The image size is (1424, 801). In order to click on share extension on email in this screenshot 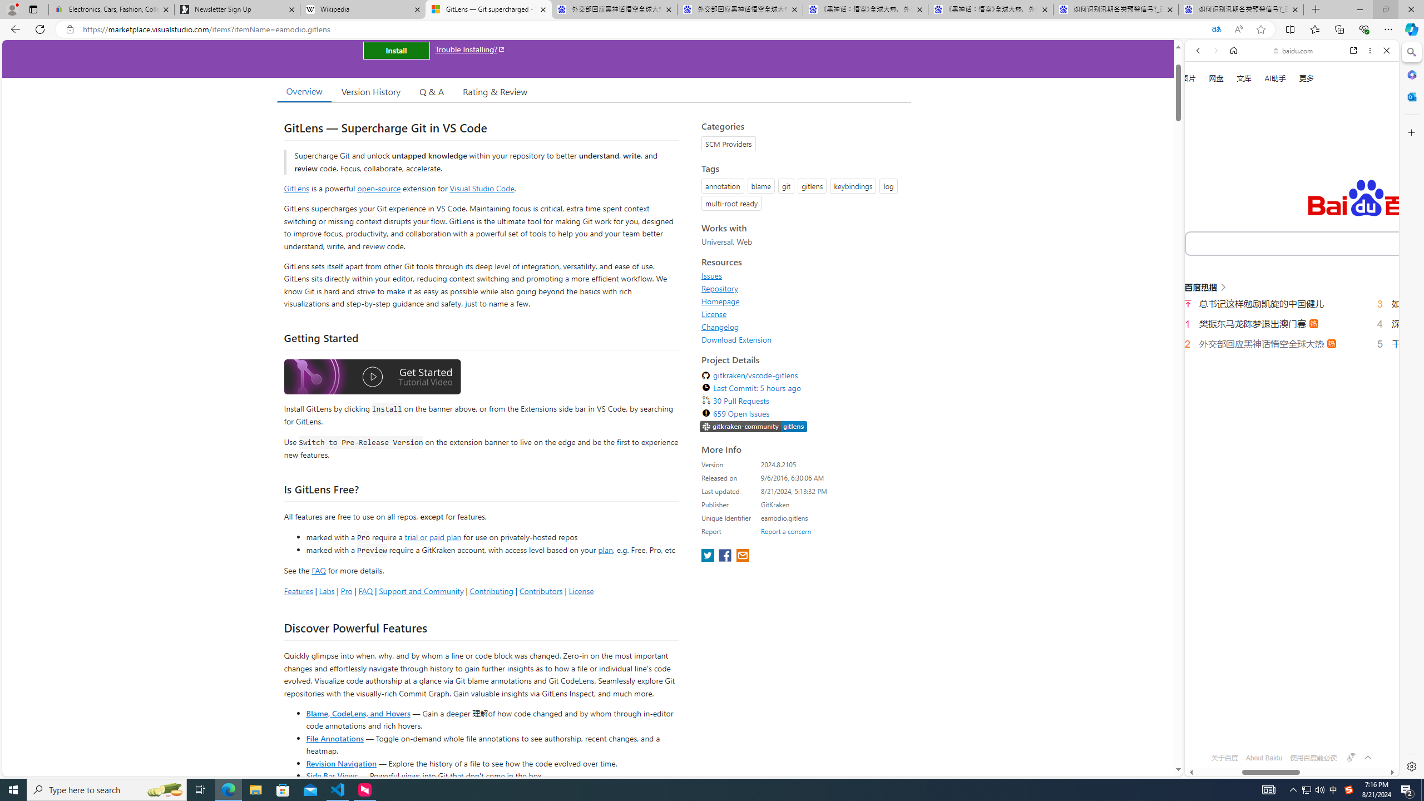, I will do `click(742, 556)`.